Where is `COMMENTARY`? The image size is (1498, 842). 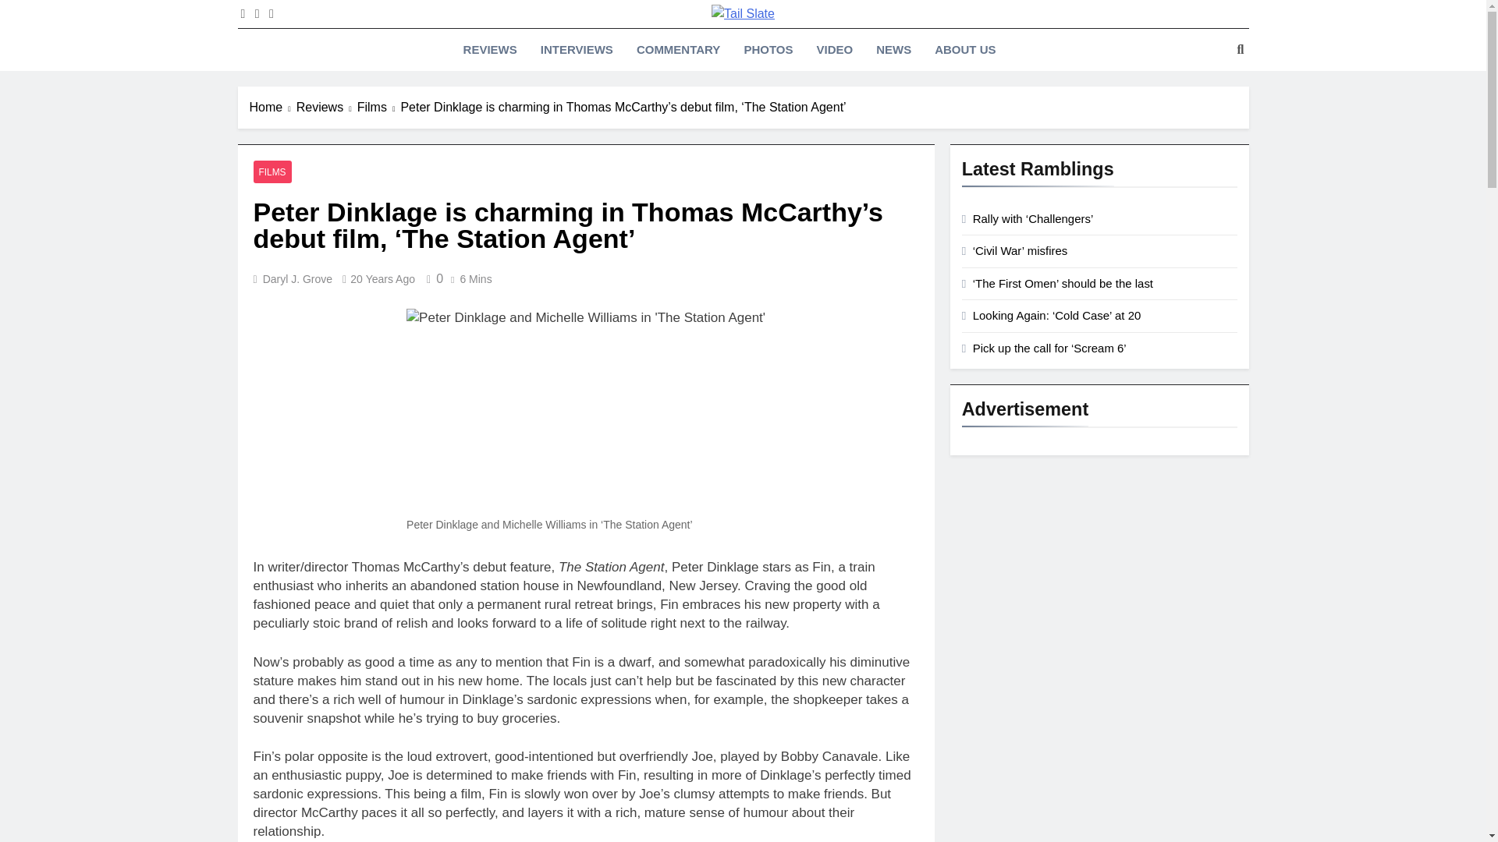 COMMENTARY is located at coordinates (678, 49).